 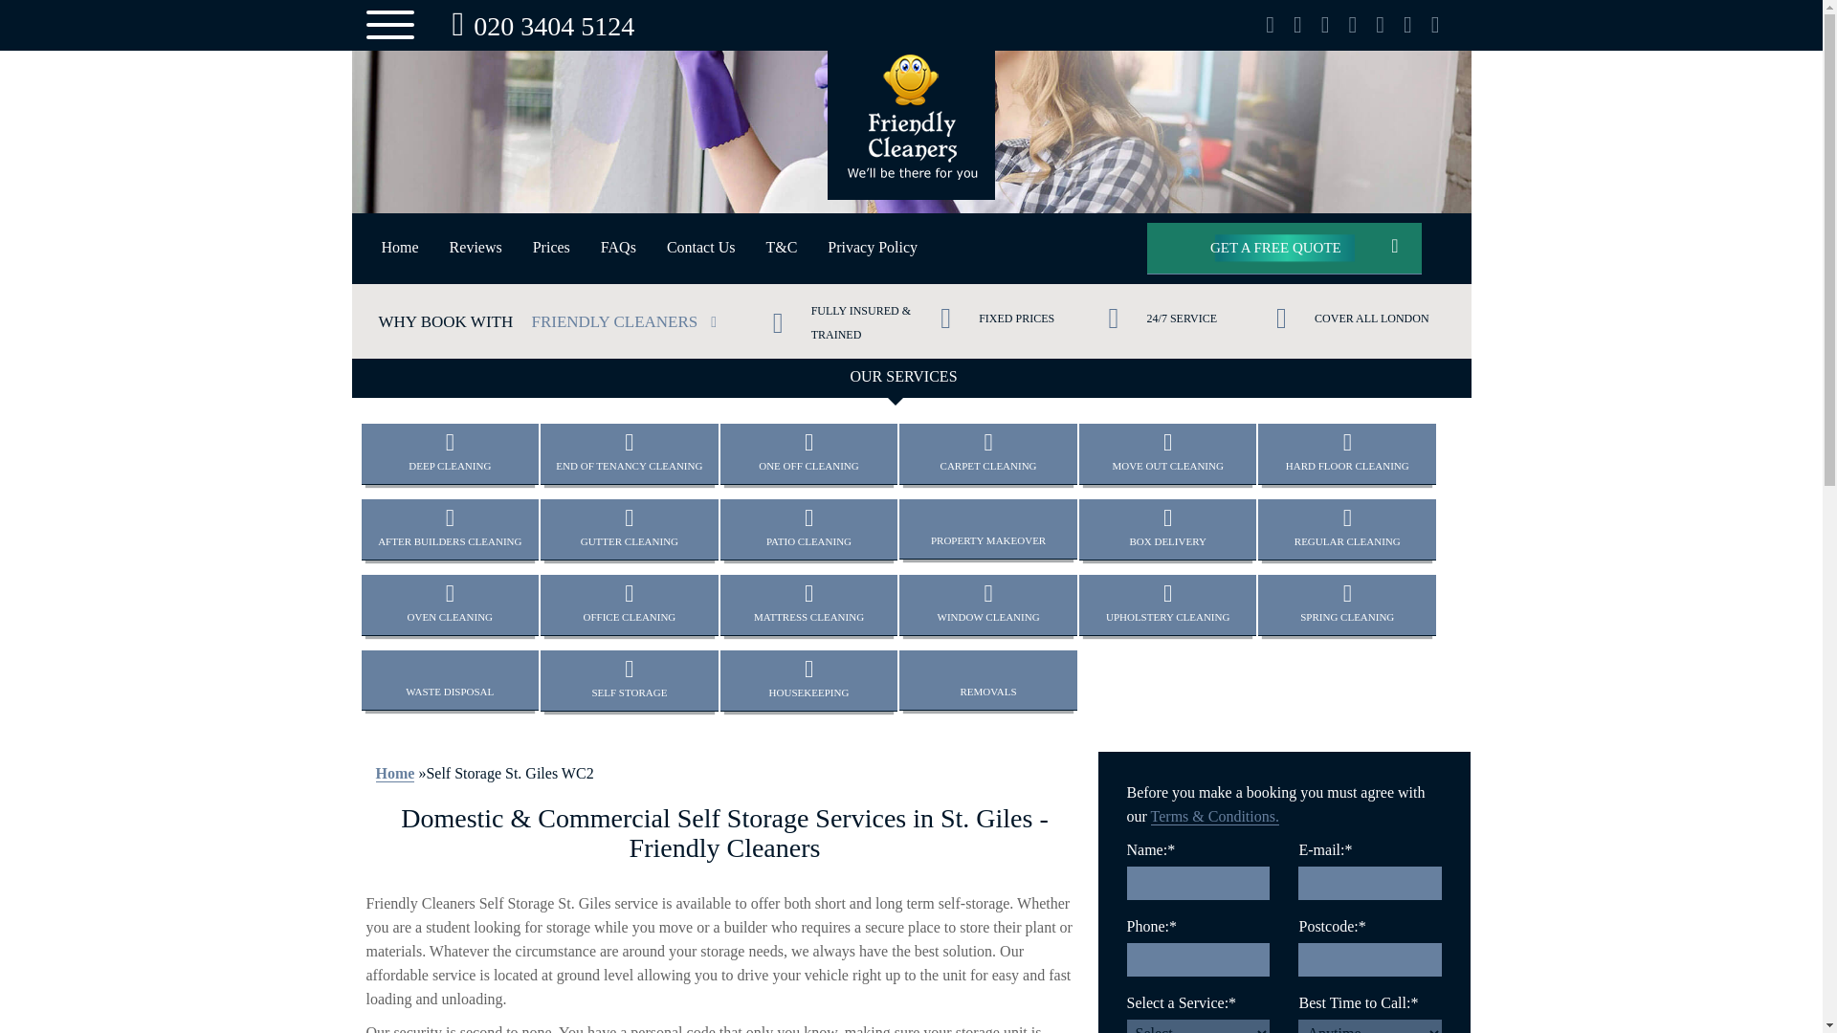 I want to click on OFFICE CLEANING, so click(x=629, y=604).